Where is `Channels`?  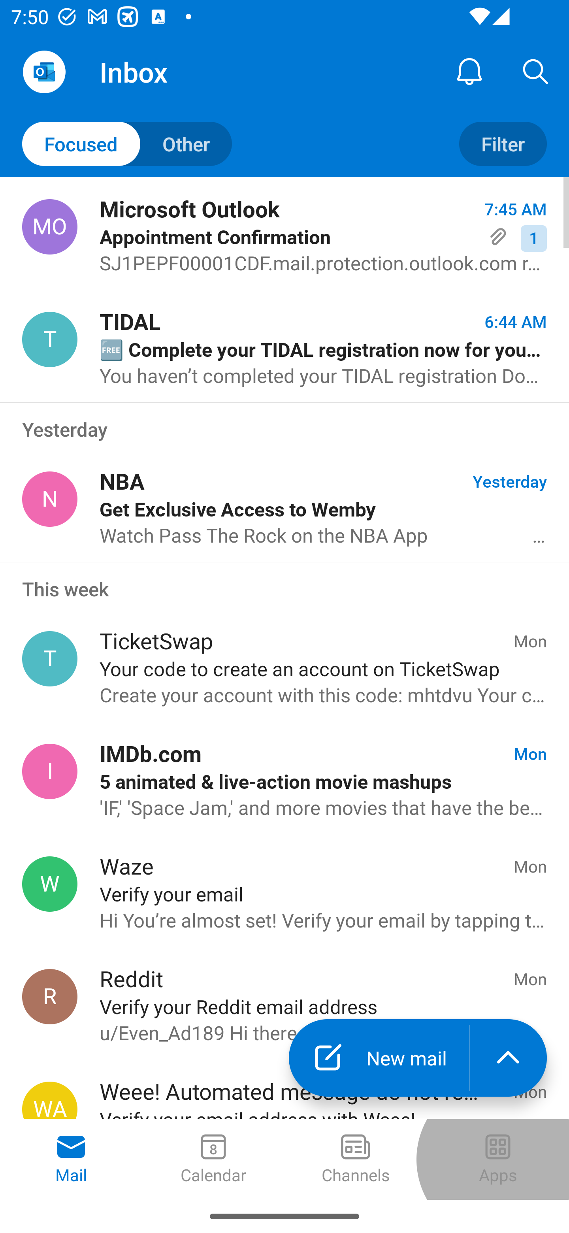 Channels is located at coordinates (356, 1159).